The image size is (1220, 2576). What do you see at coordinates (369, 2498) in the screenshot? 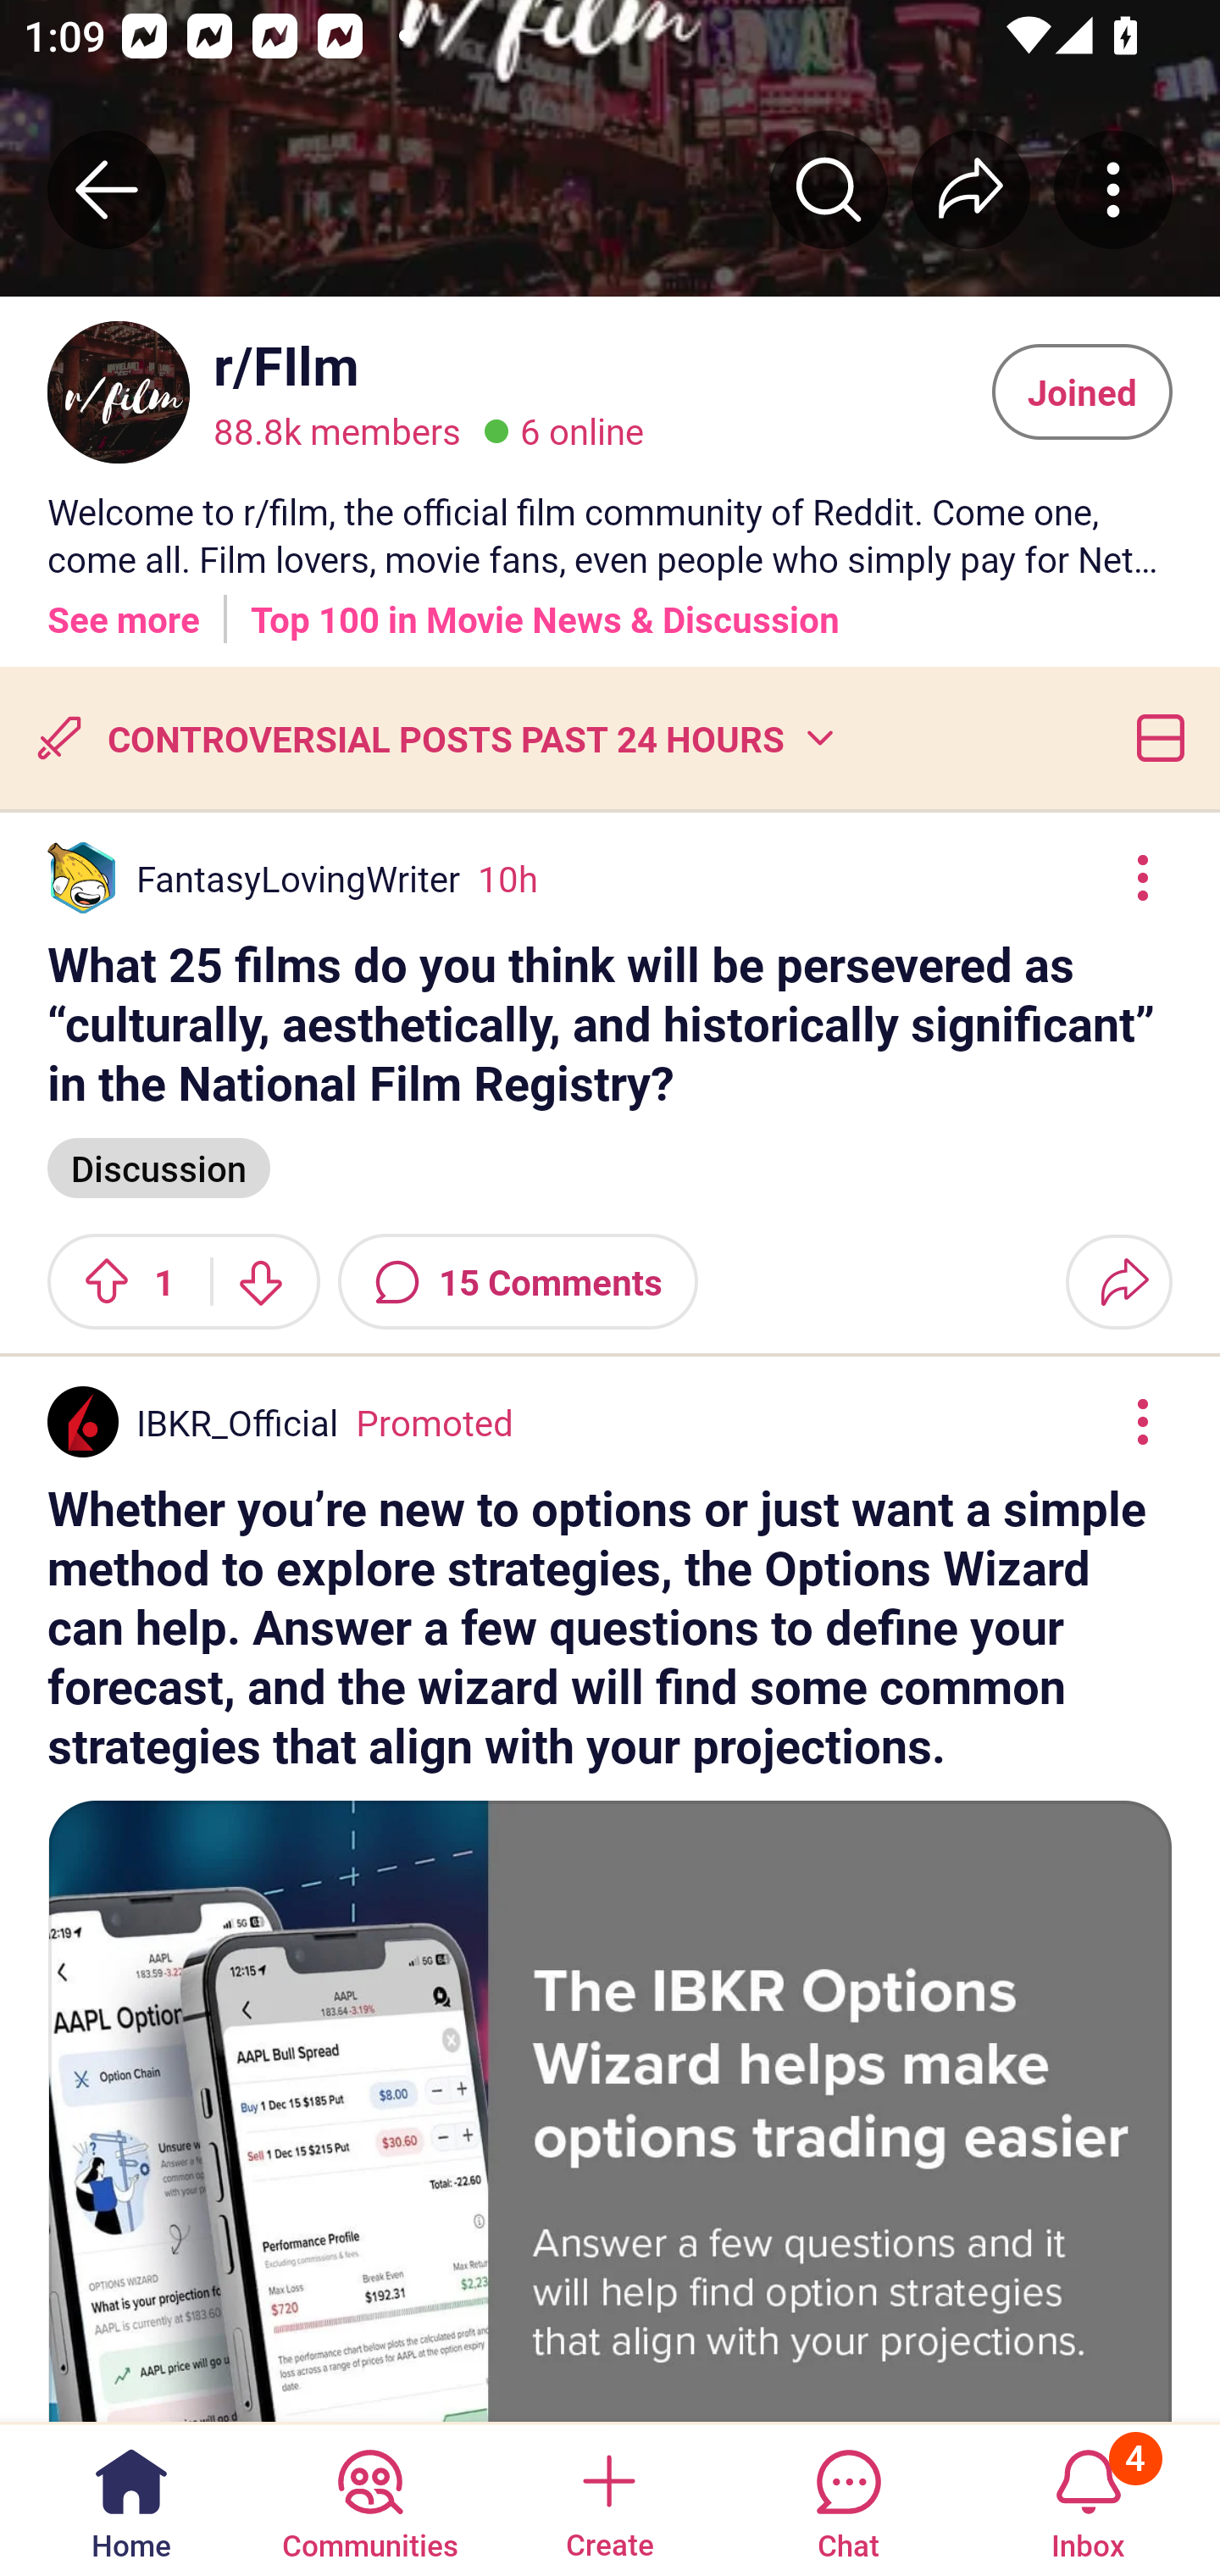
I see `Communities` at bounding box center [369, 2498].